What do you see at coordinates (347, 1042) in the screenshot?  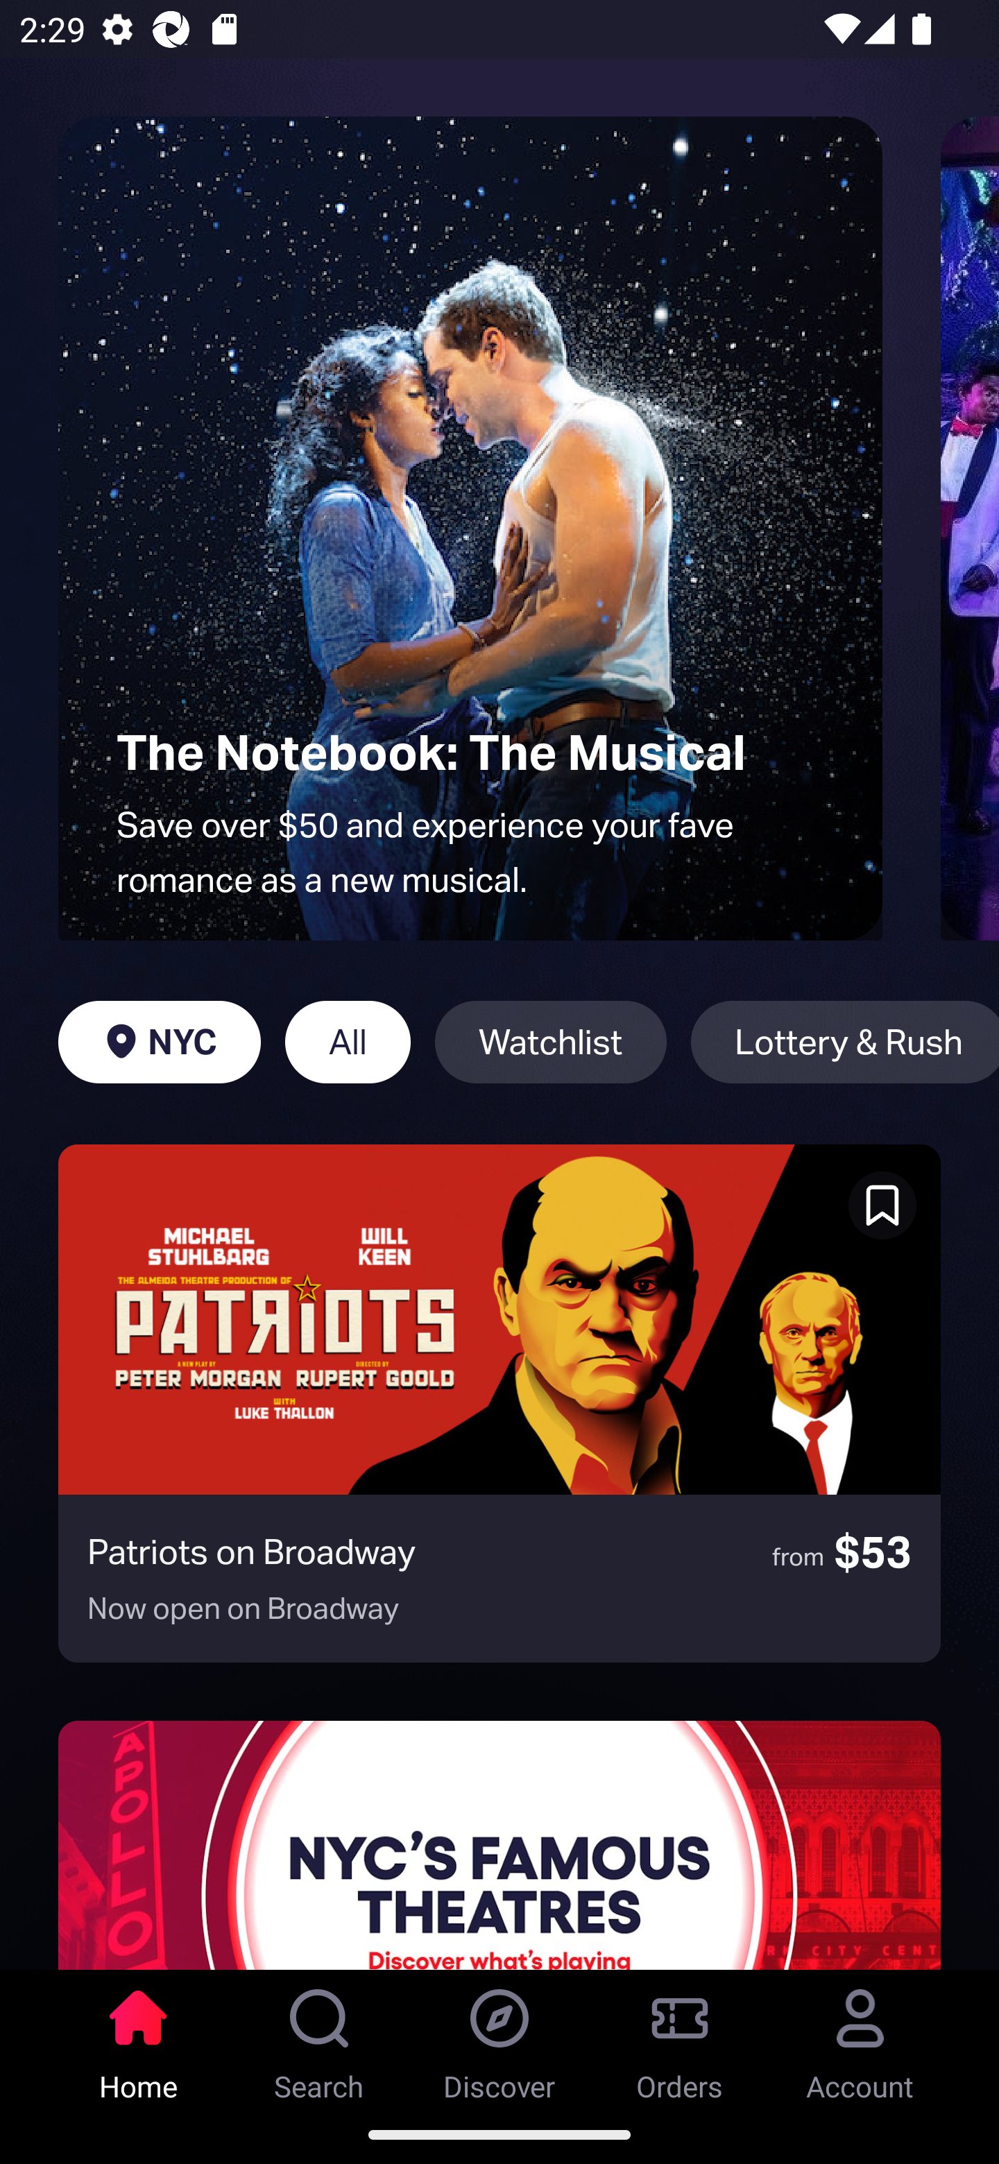 I see `All` at bounding box center [347, 1042].